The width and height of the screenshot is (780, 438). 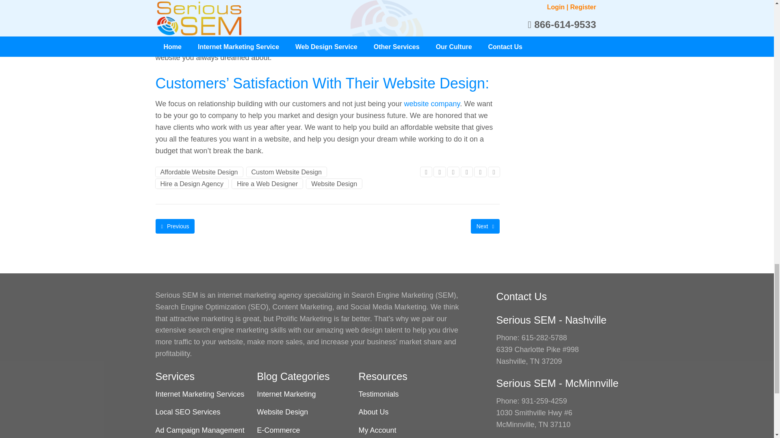 I want to click on Hire a Web Designer, so click(x=267, y=183).